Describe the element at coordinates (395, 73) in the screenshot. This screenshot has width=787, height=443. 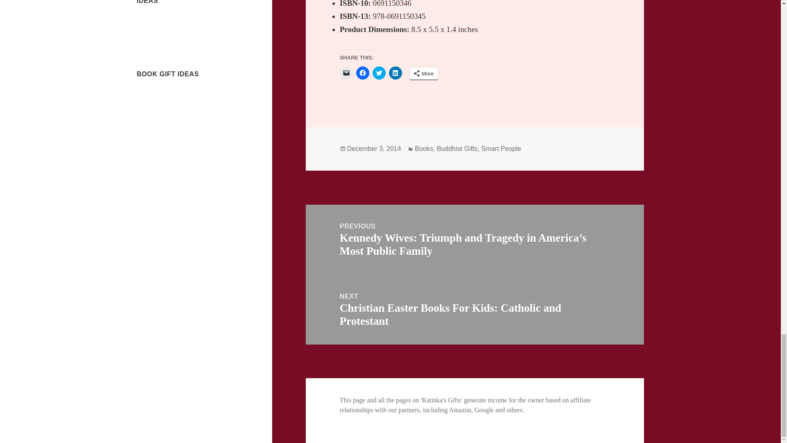
I see `Click to share on LinkedIn` at that location.